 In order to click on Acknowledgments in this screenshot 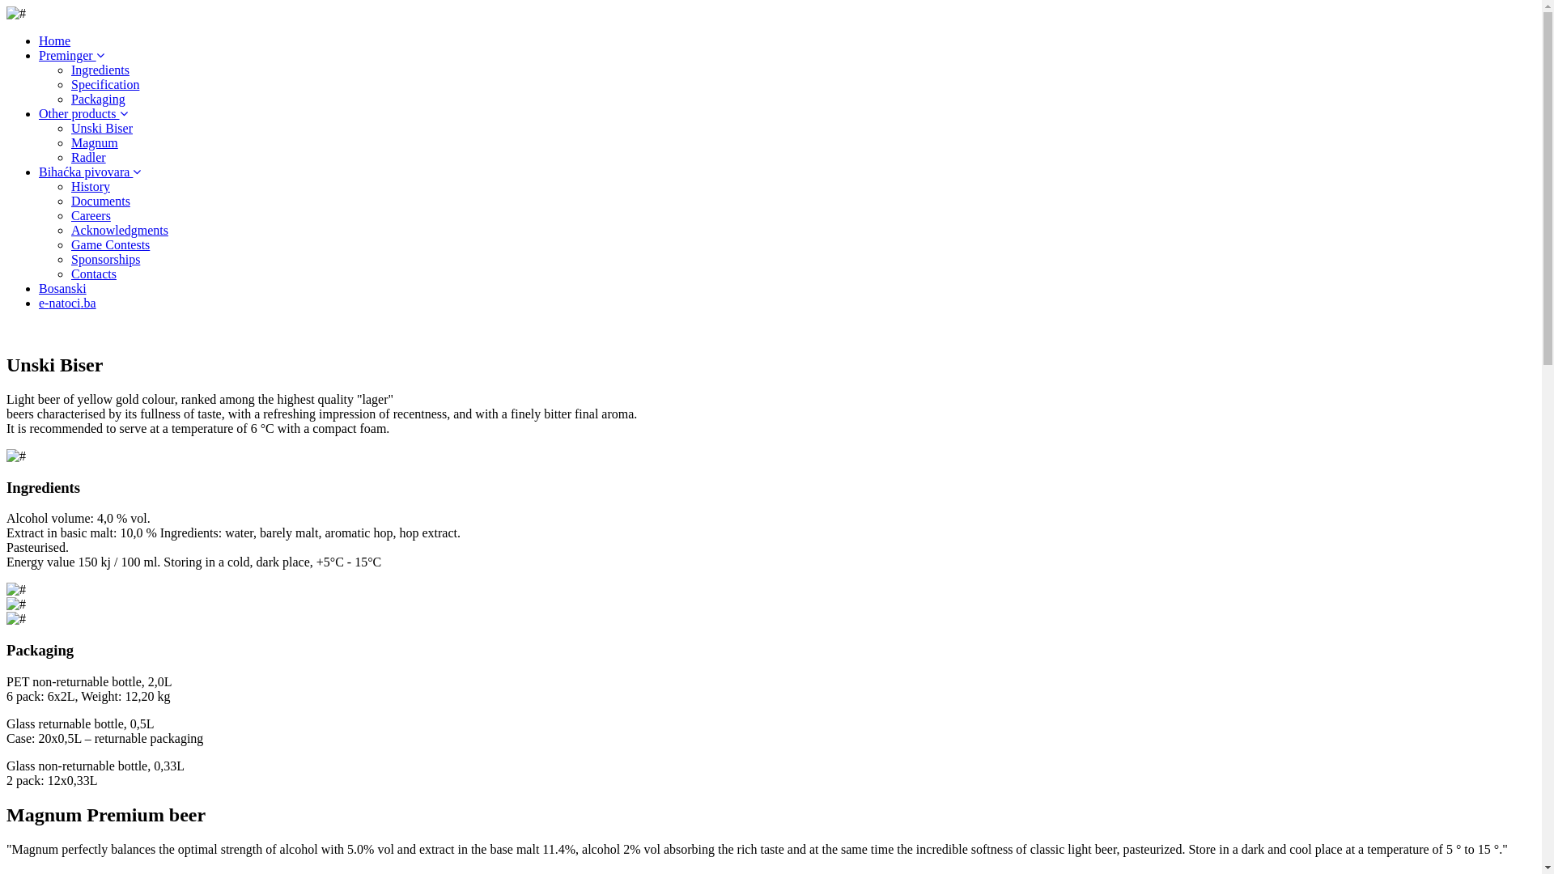, I will do `click(120, 230)`.